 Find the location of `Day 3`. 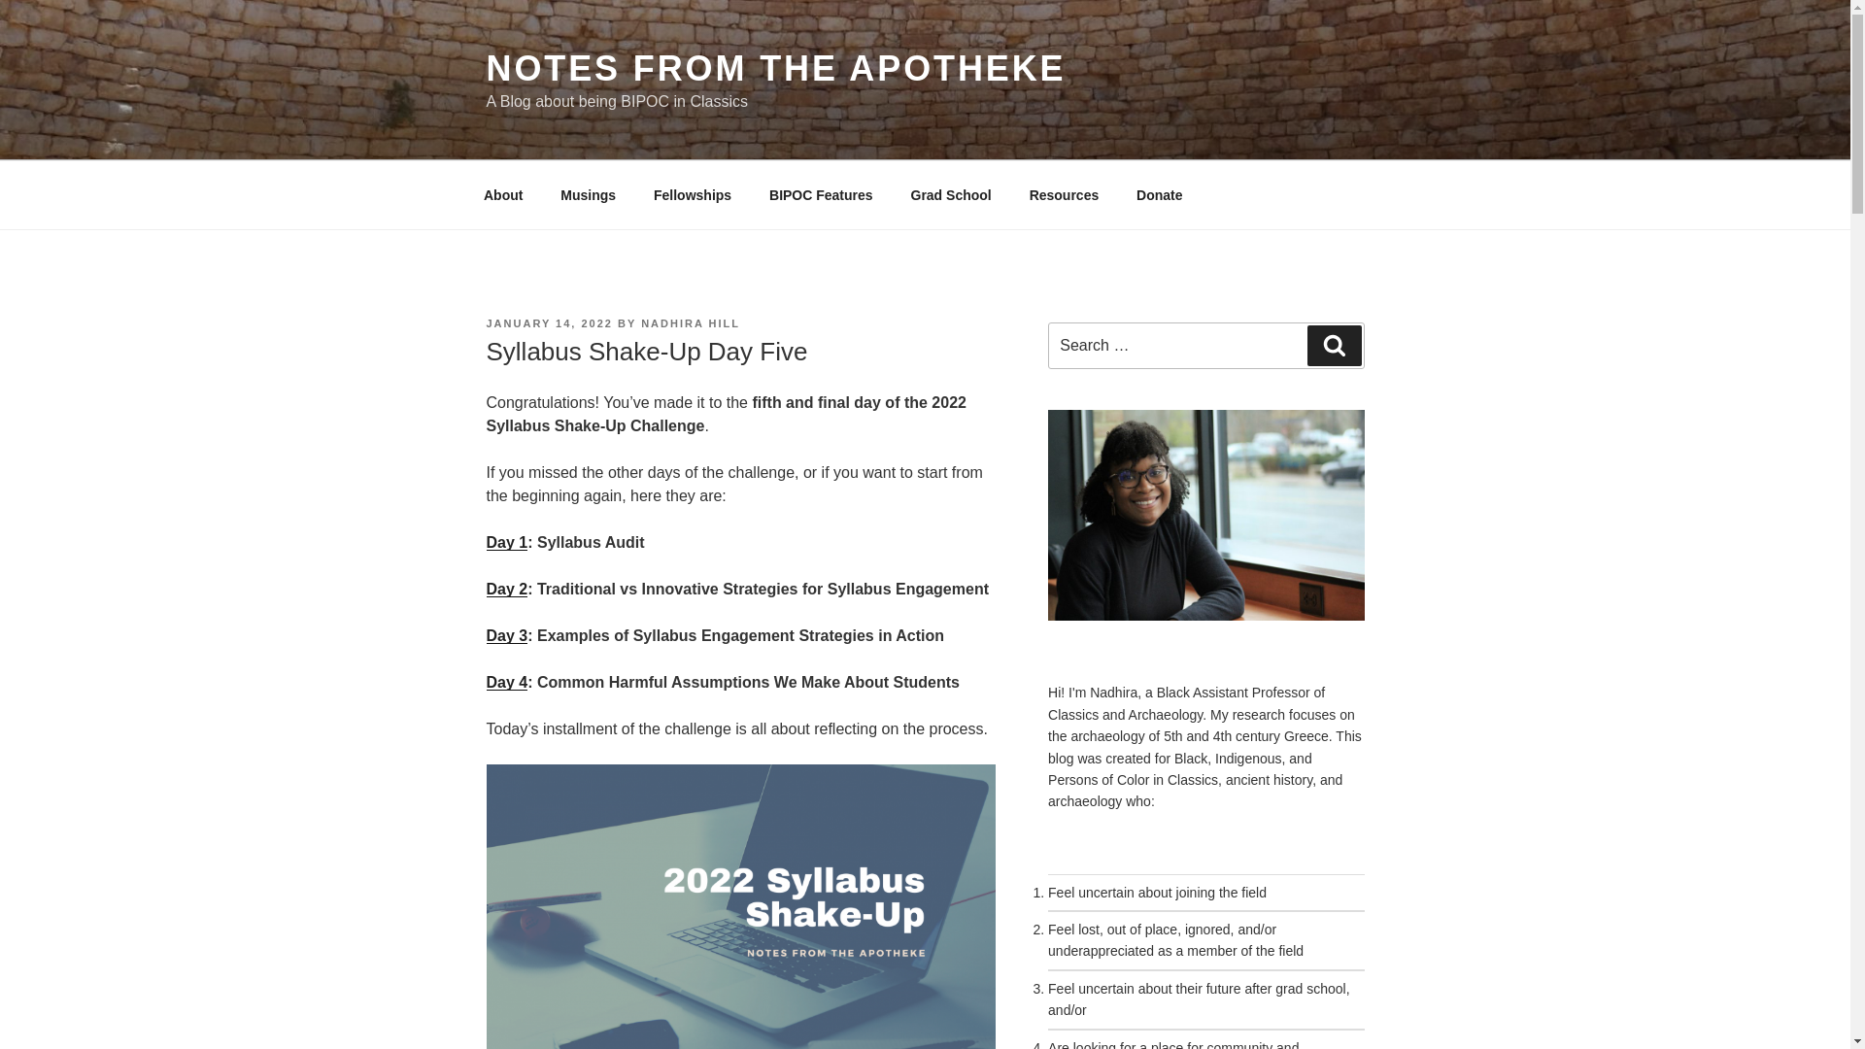

Day 3 is located at coordinates (506, 635).